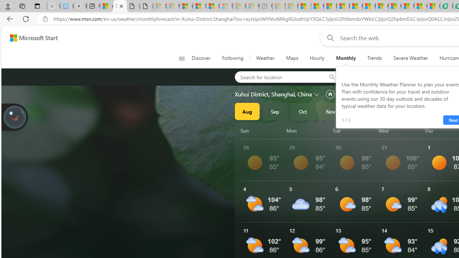 The image size is (459, 258). What do you see at coordinates (317, 6) in the screenshot?
I see `Food and Drink - MSN` at bounding box center [317, 6].